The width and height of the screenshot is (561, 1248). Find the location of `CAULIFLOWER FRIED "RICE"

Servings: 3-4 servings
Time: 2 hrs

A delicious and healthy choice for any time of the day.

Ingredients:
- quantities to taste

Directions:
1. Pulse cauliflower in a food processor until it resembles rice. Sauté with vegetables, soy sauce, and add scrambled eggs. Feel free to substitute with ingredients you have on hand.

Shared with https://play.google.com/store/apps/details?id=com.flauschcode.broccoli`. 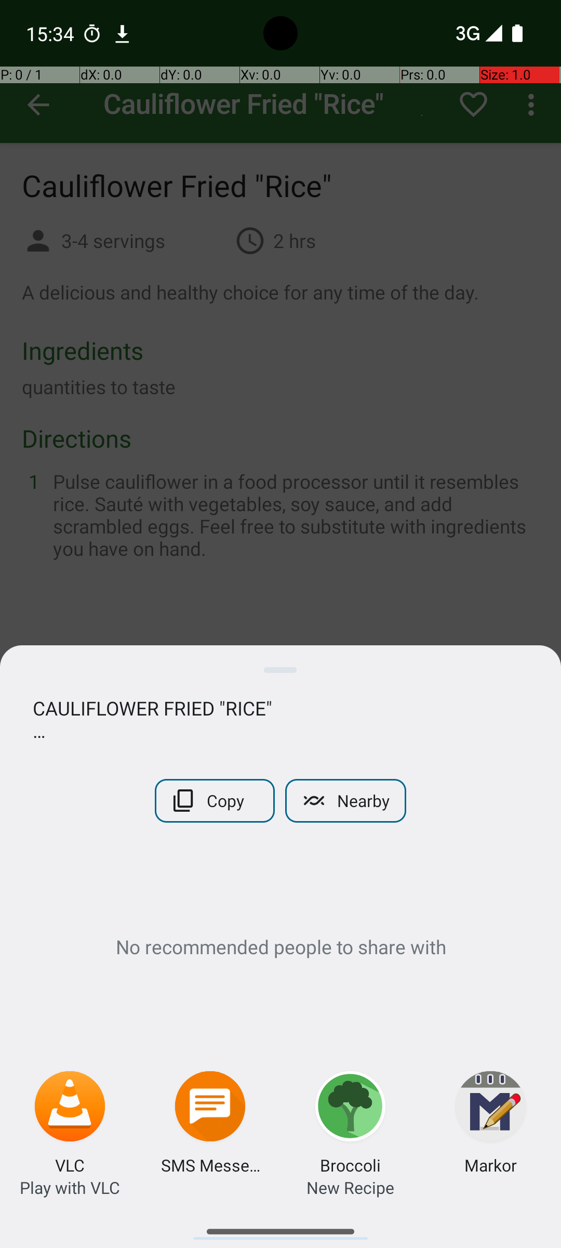

CAULIFLOWER FRIED "RICE"

Servings: 3-4 servings
Time: 2 hrs

A delicious and healthy choice for any time of the day.

Ingredients:
- quantities to taste

Directions:
1. Pulse cauliflower in a food processor until it resembles rice. Sauté with vegetables, soy sauce, and add scrambled eggs. Feel free to substitute with ingredients you have on hand.

Shared with https://play.google.com/store/apps/details?id=com.flauschcode.broccoli is located at coordinates (280, 719).